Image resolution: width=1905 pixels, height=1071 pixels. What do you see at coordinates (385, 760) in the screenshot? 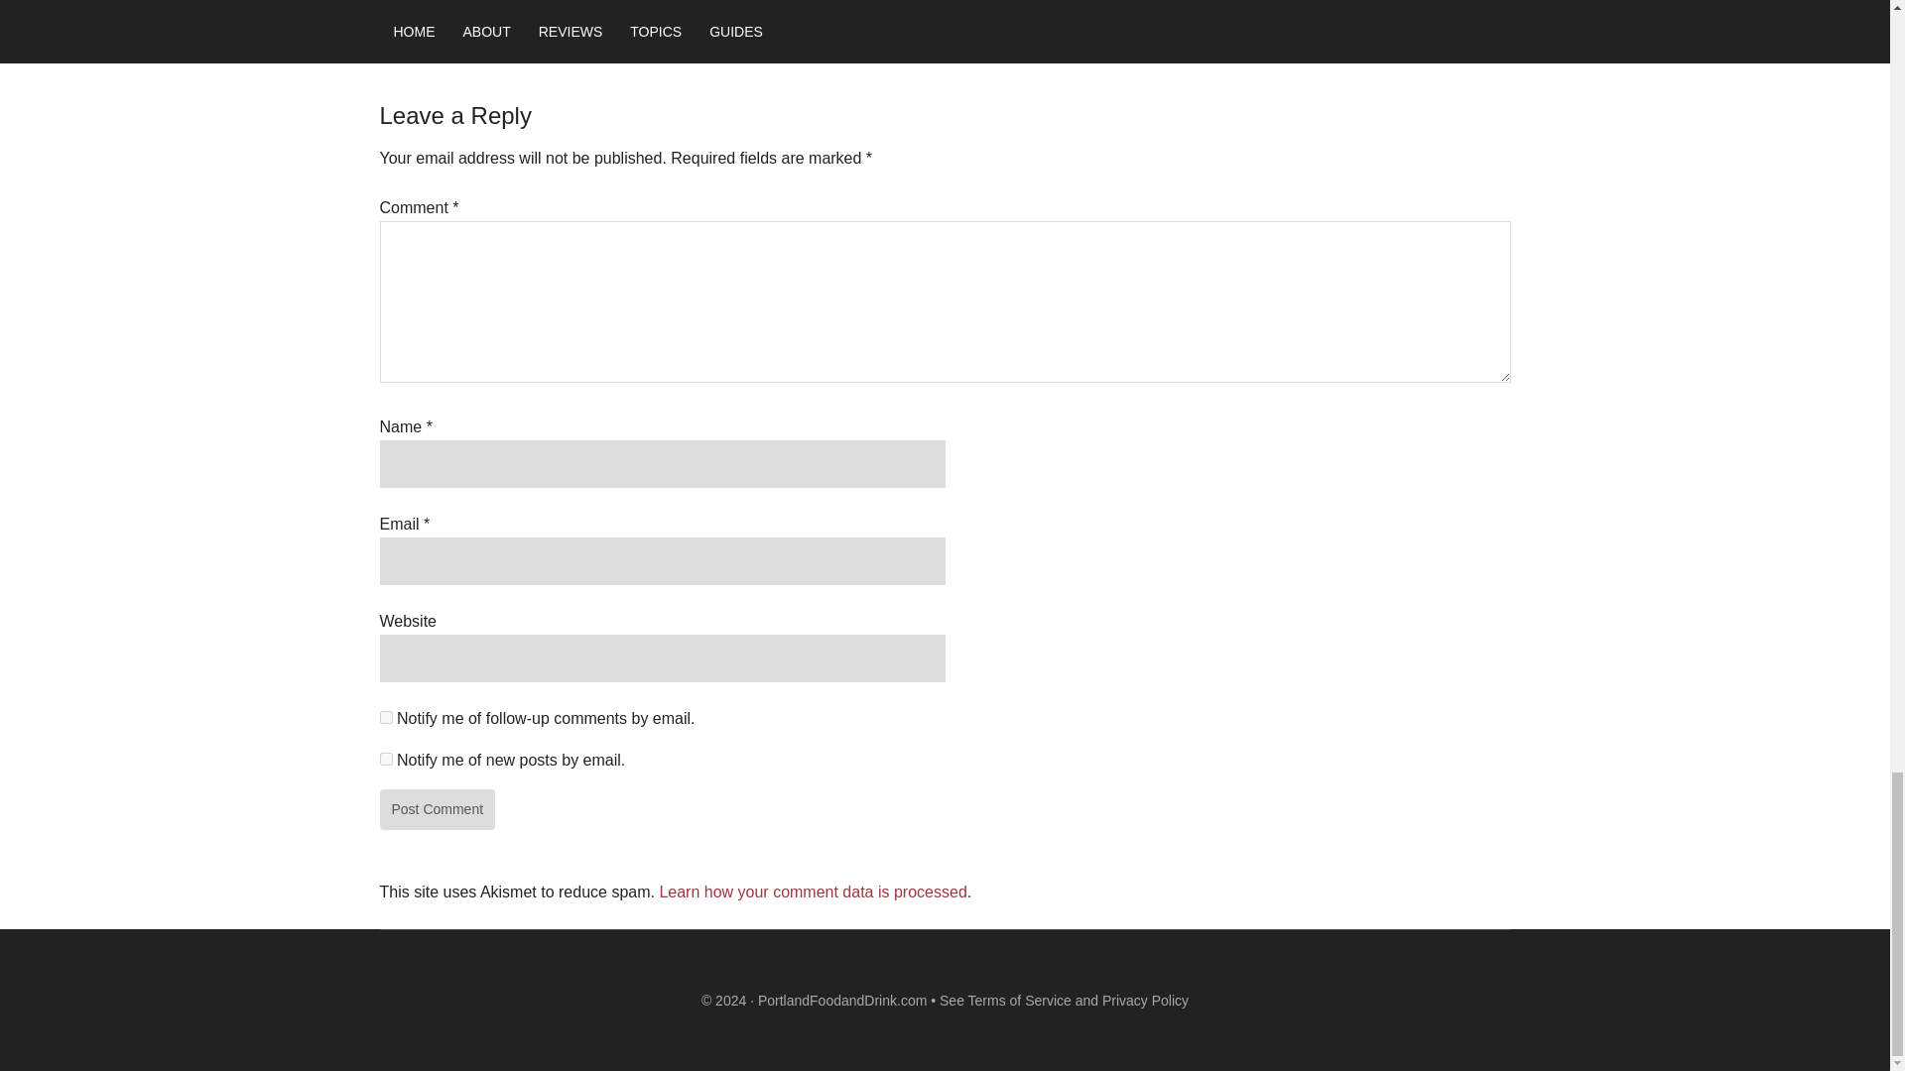
I see `subscribe` at bounding box center [385, 760].